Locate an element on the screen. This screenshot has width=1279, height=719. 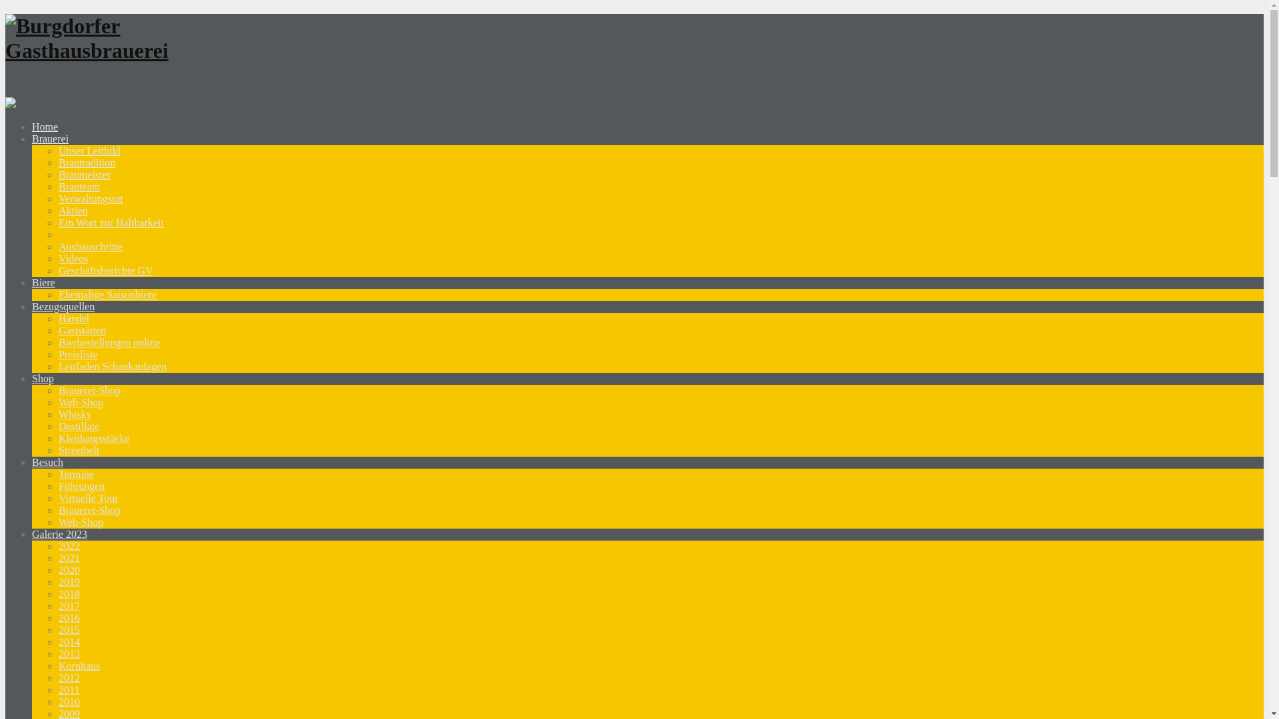
Leitfaden Schankanlagen is located at coordinates (113, 366).